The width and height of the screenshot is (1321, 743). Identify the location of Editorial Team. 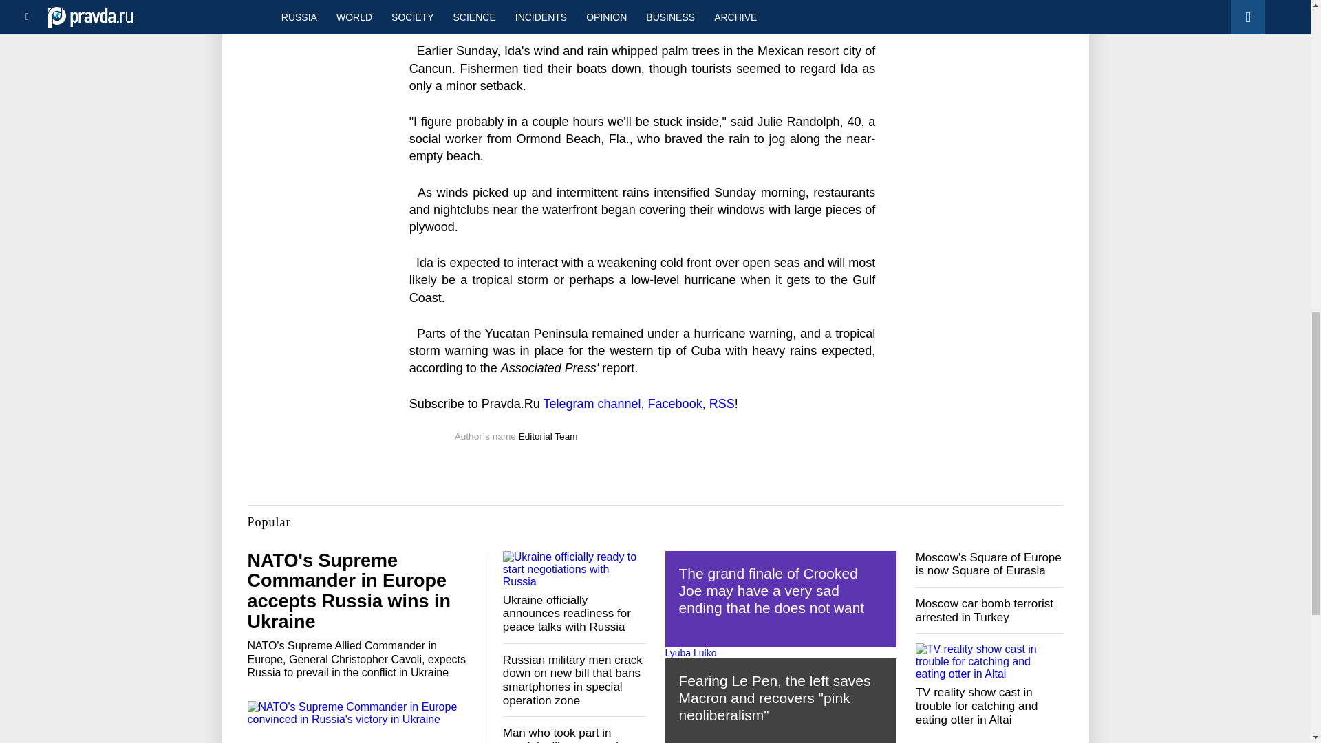
(548, 436).